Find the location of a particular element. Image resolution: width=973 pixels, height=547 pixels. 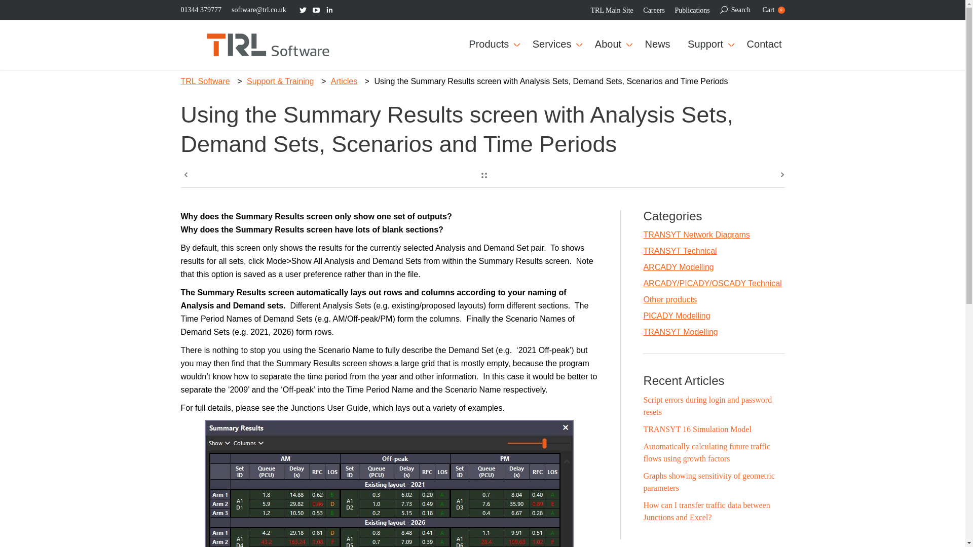

YouTube is located at coordinates (773, 10).